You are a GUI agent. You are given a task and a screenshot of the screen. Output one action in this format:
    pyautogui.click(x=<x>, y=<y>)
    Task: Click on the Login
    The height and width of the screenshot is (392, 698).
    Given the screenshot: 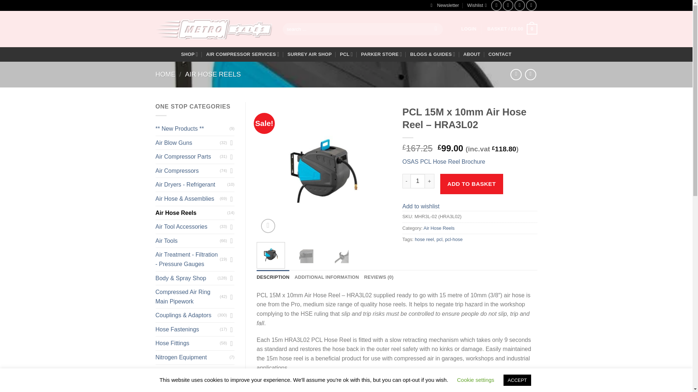 What is the action you would take?
    pyautogui.click(x=469, y=29)
    